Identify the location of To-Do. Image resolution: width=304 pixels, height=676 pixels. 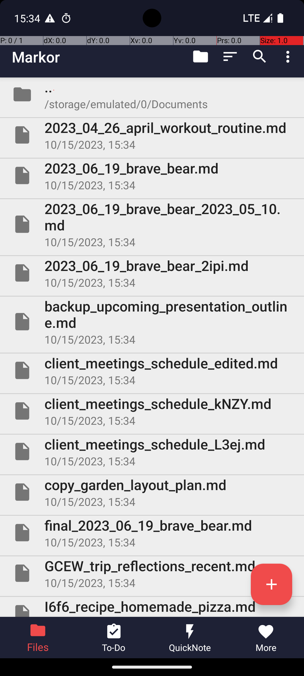
(114, 638).